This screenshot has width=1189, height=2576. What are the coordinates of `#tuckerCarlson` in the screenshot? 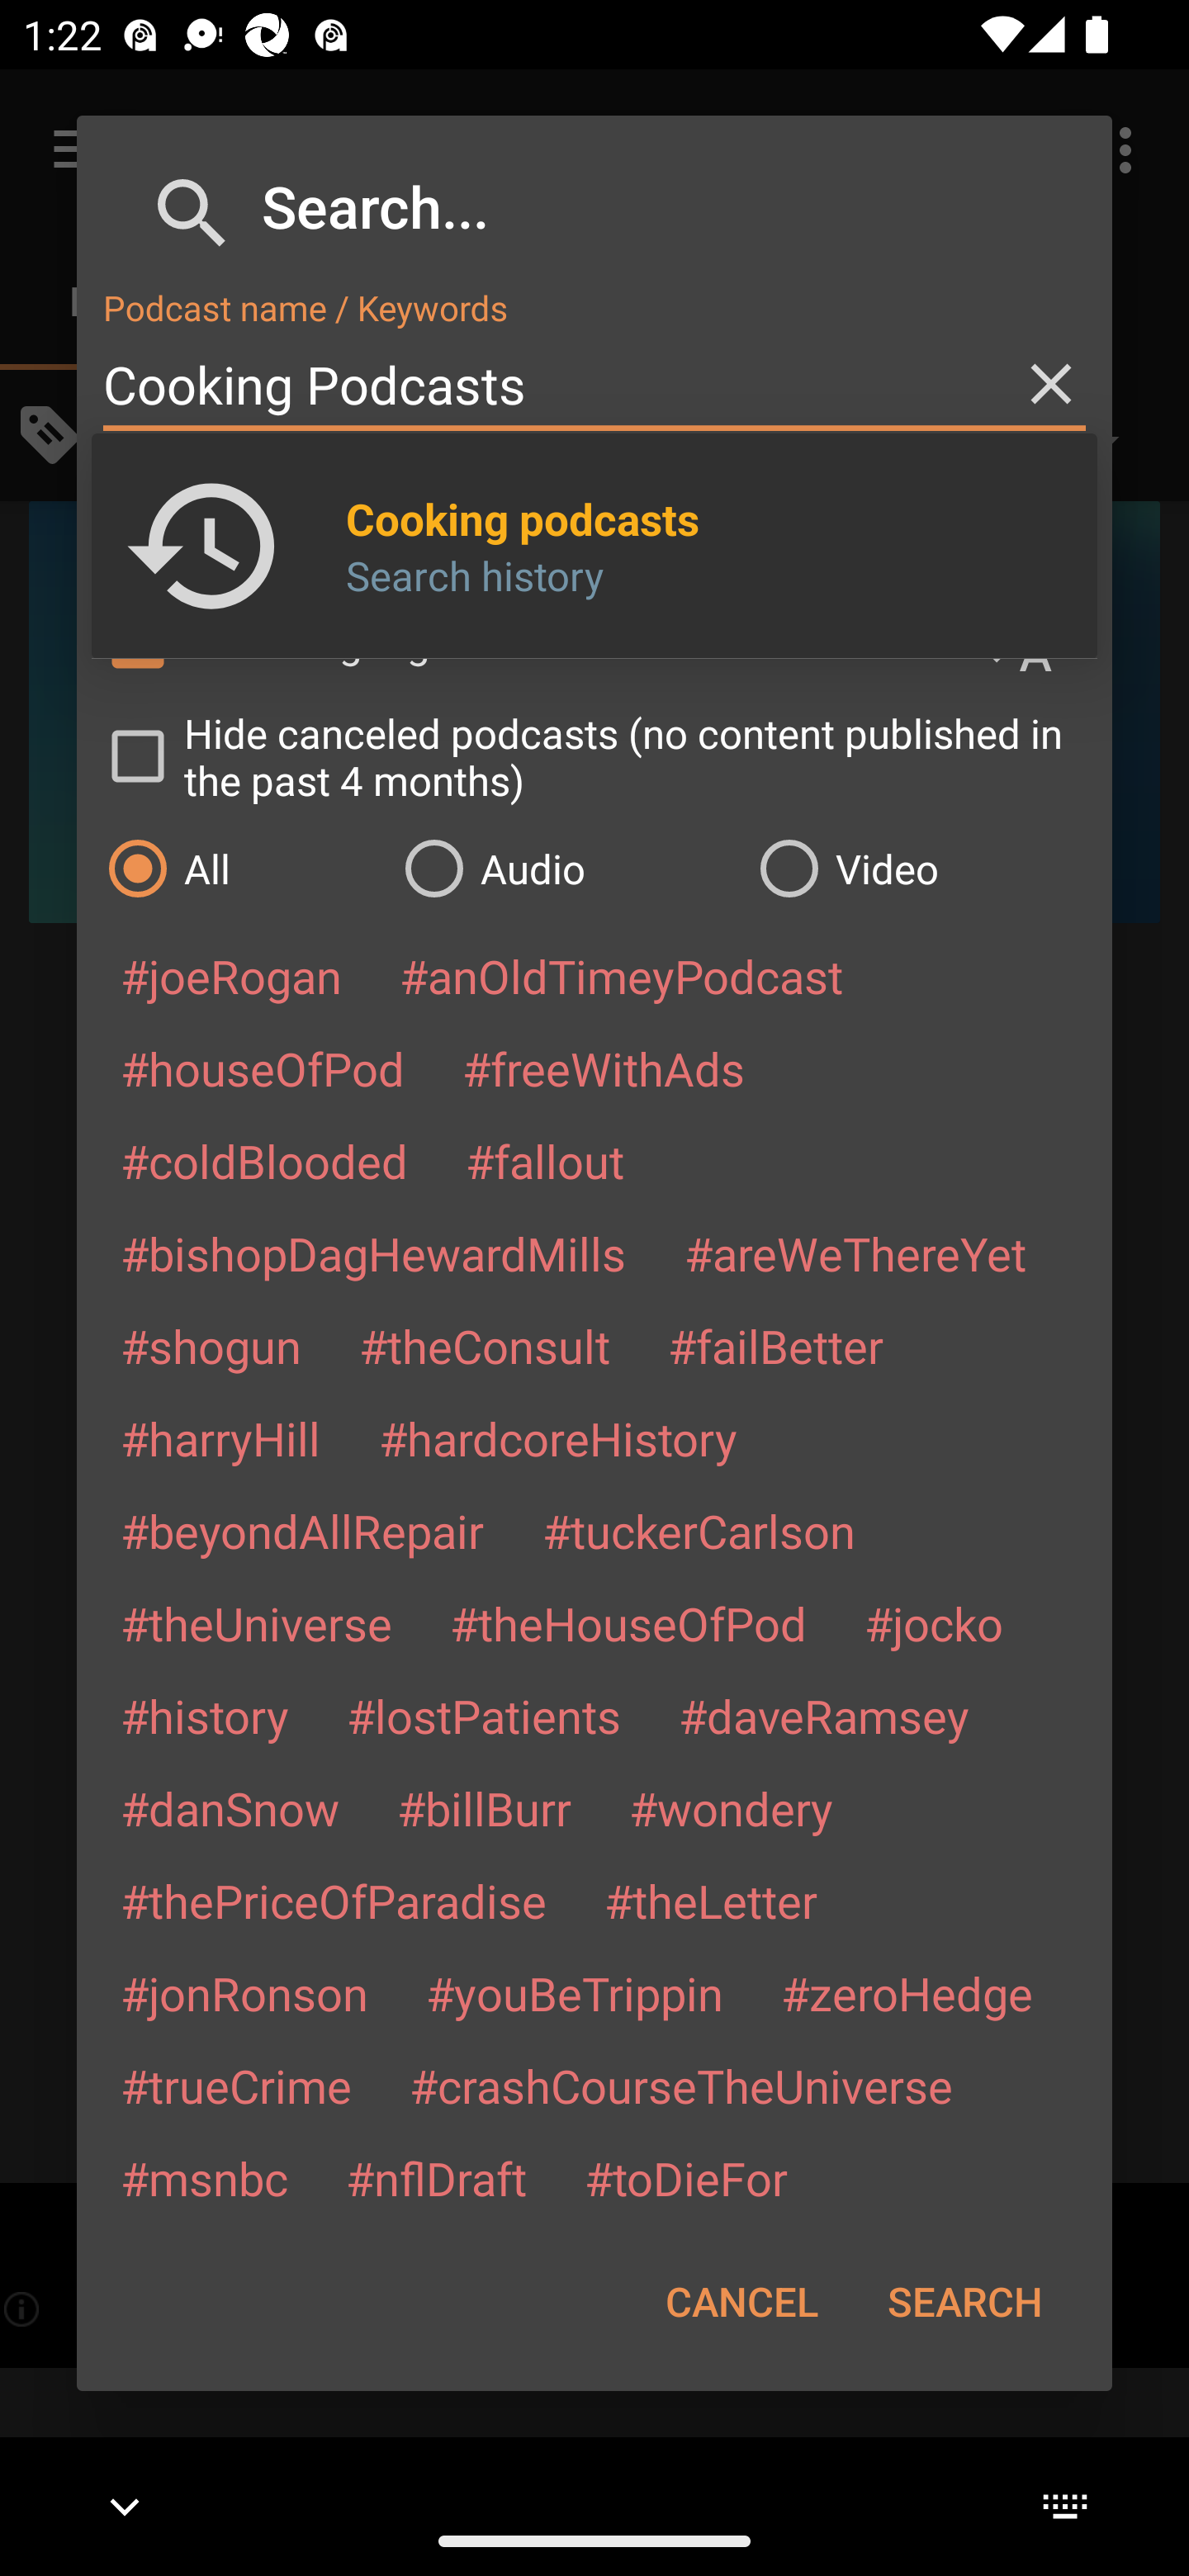 It's located at (699, 1529).